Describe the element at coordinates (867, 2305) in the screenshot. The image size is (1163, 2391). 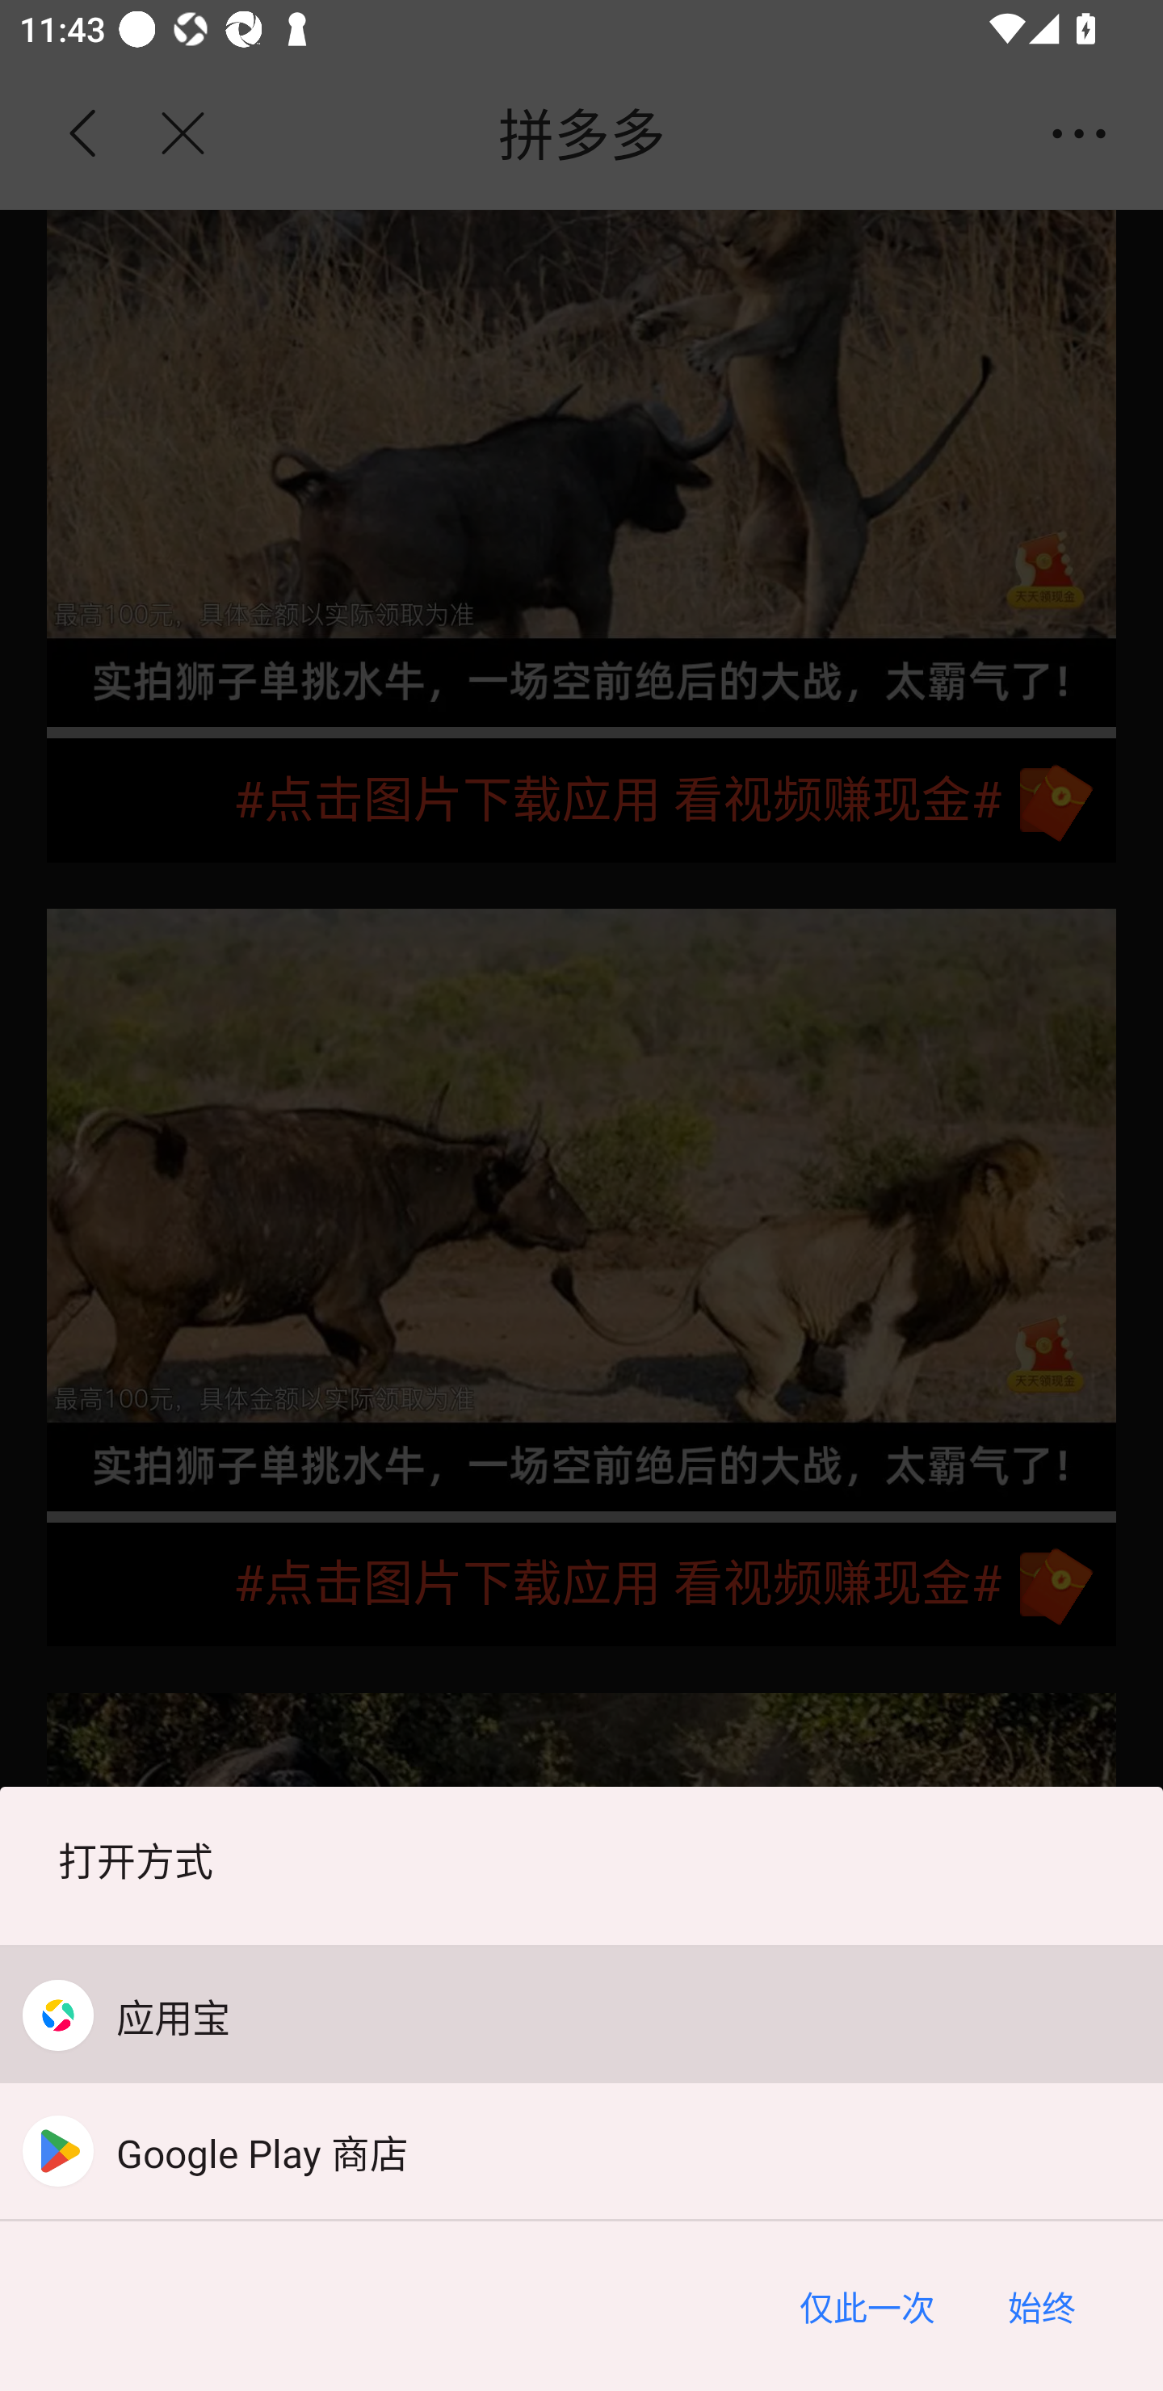
I see `仅此一次` at that location.